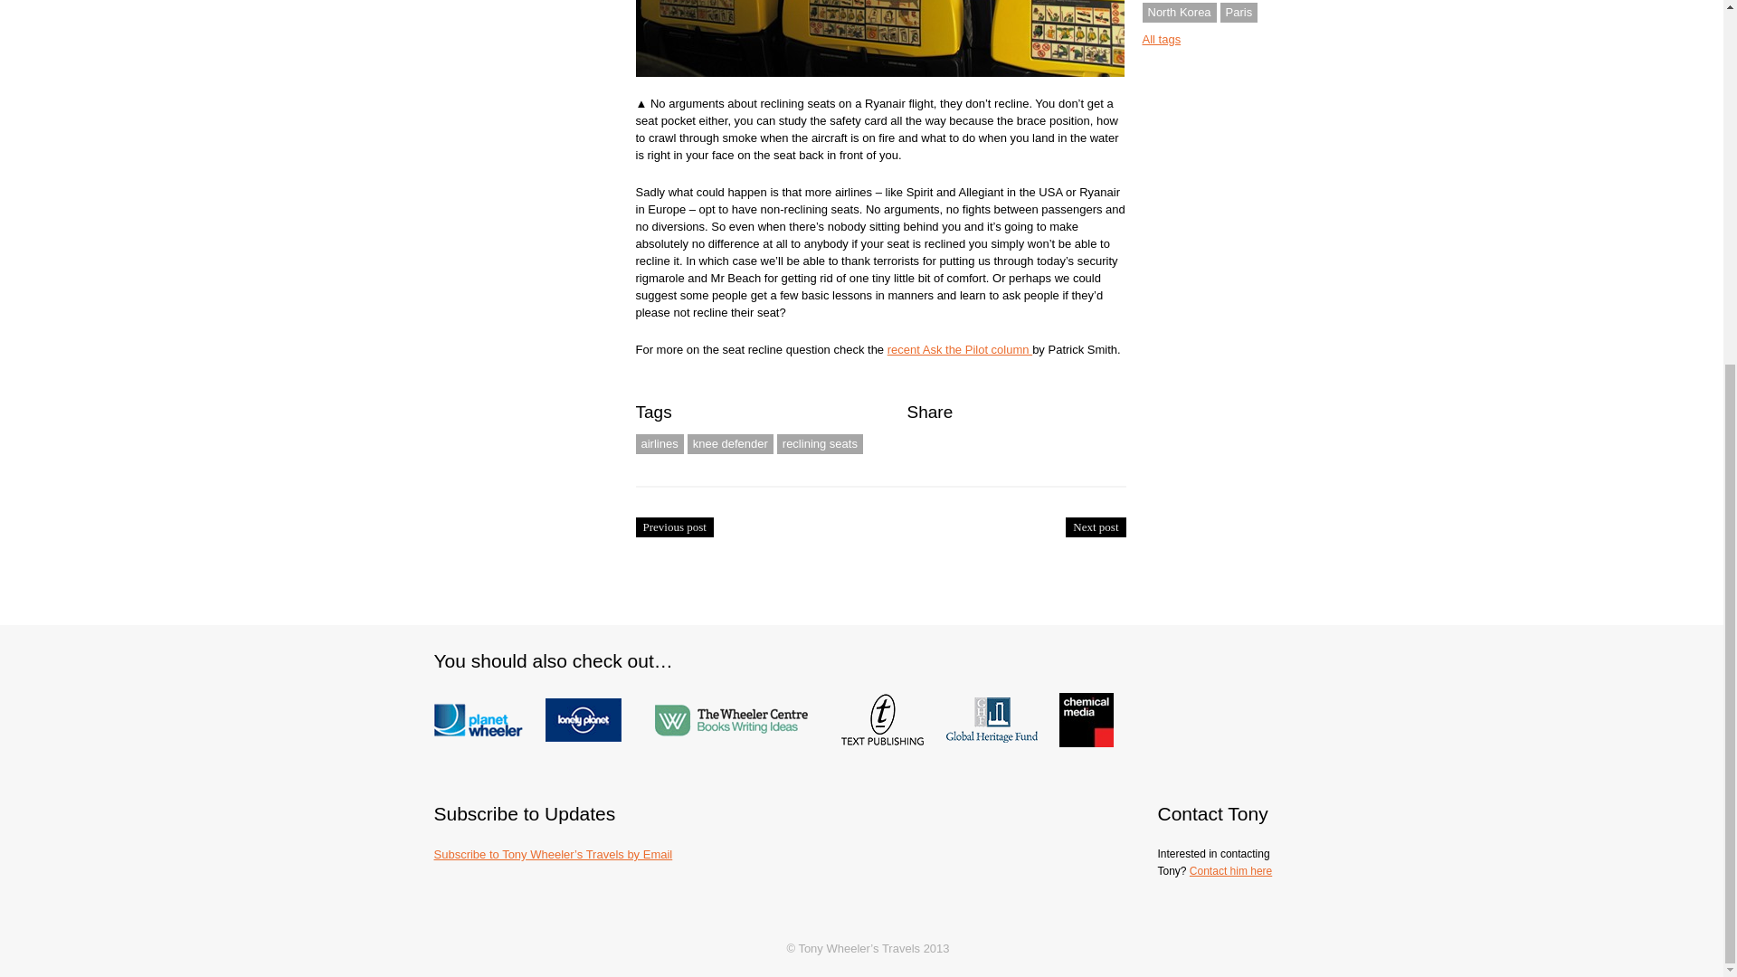 Image resolution: width=1737 pixels, height=977 pixels. I want to click on Contact him, so click(1230, 870).